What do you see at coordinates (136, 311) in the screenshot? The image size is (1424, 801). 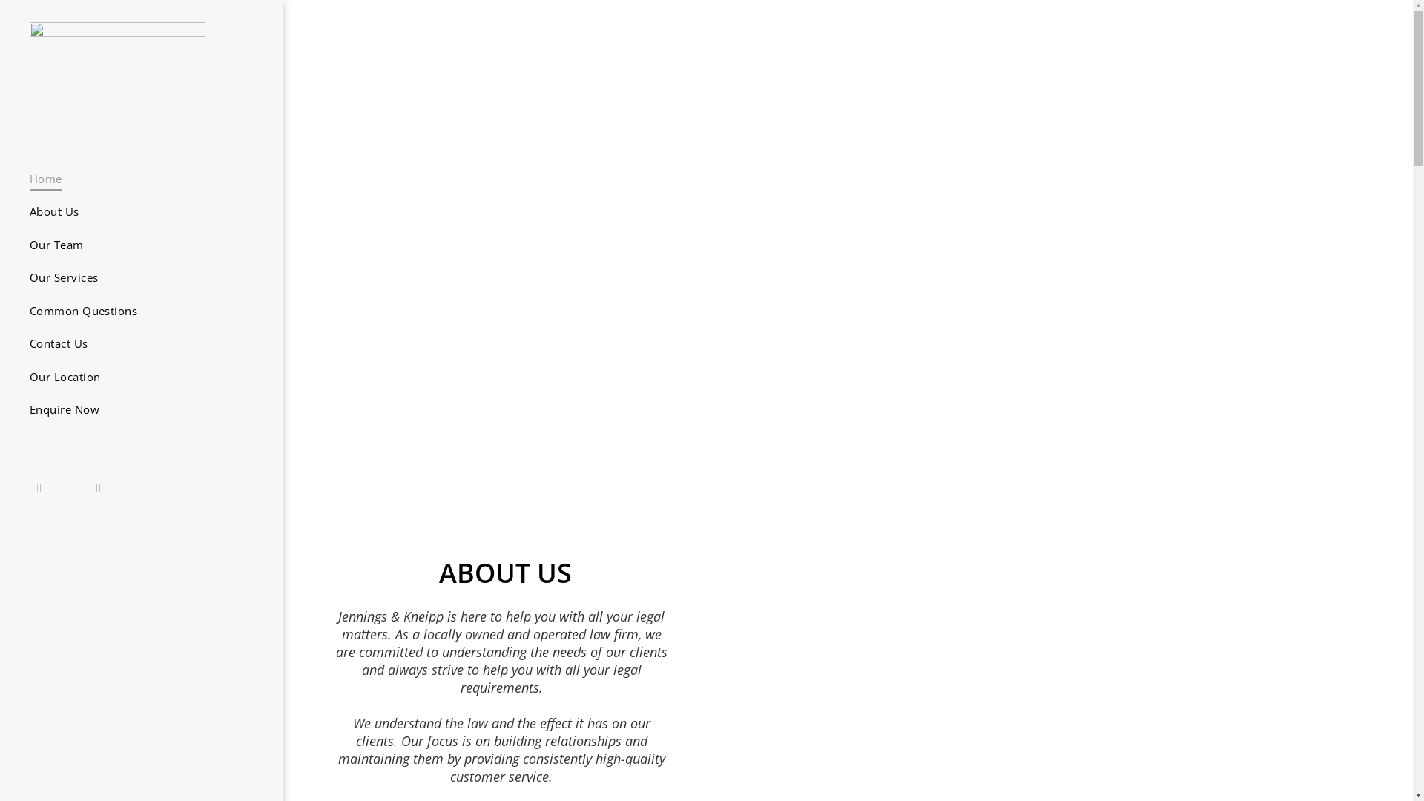 I see `Common Questions` at bounding box center [136, 311].